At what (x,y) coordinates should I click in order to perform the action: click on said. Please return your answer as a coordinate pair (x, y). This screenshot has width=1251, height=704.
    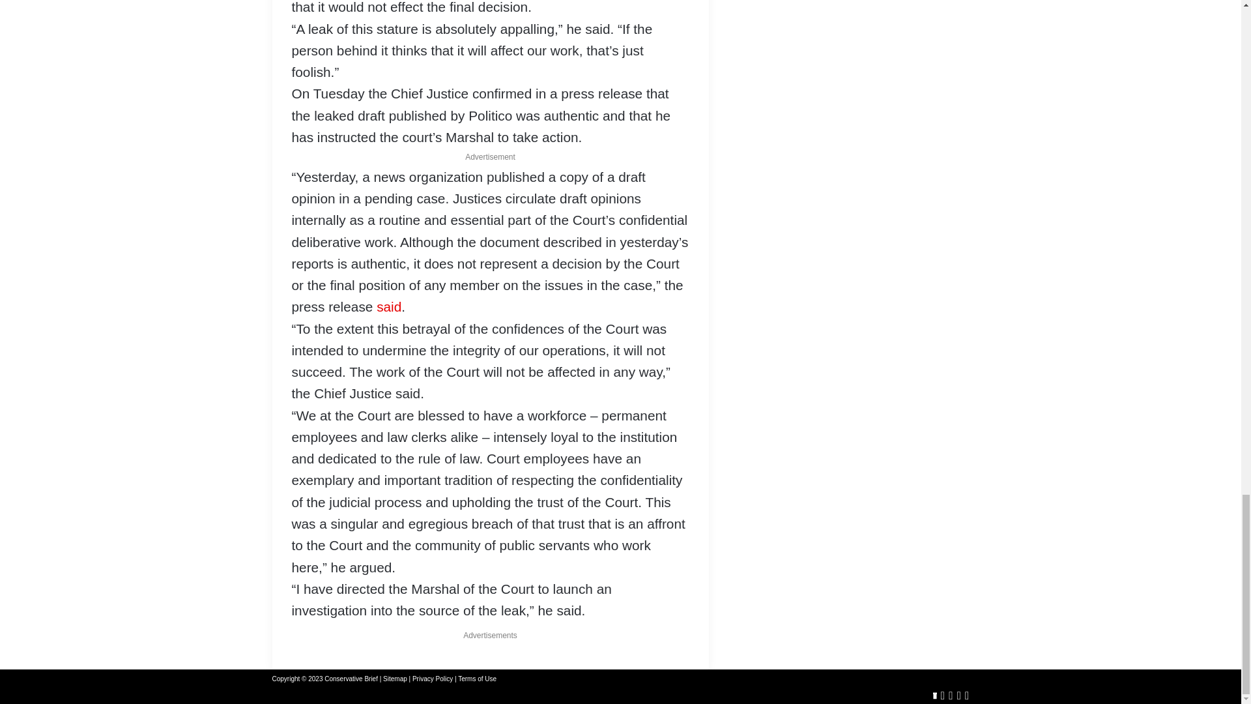
    Looking at the image, I should click on (388, 306).